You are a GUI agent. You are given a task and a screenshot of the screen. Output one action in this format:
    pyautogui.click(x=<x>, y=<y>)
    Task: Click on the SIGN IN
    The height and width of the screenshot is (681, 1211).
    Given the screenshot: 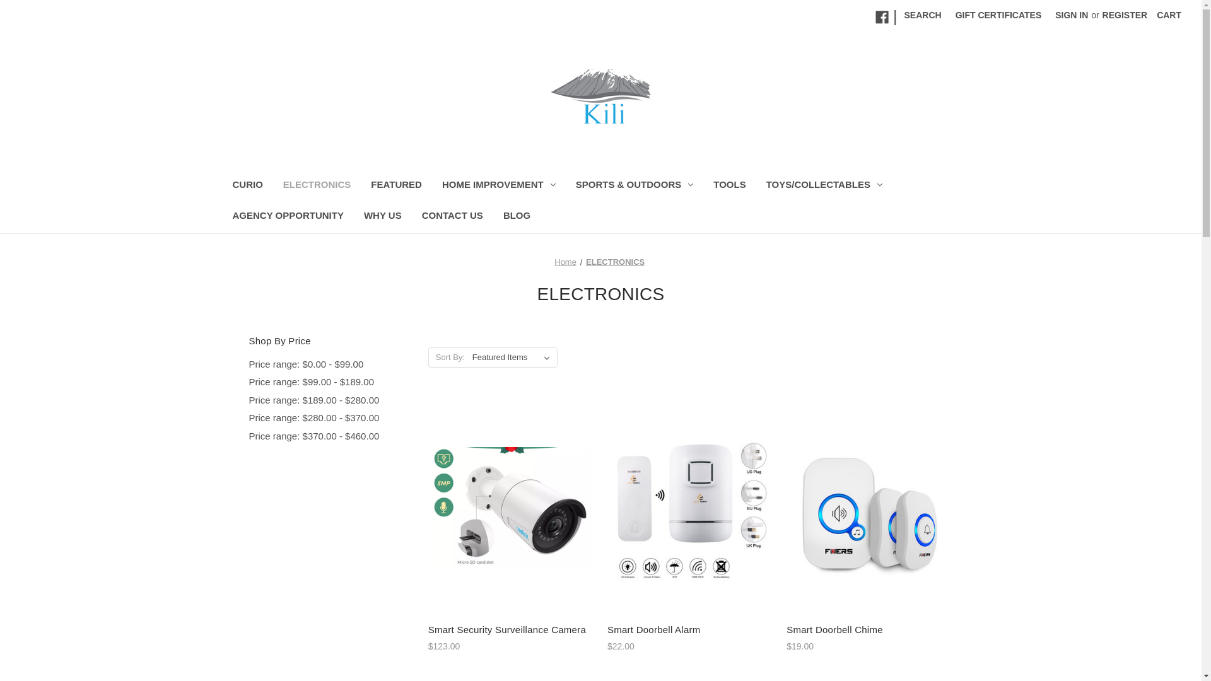 What is the action you would take?
    pyautogui.click(x=1072, y=15)
    